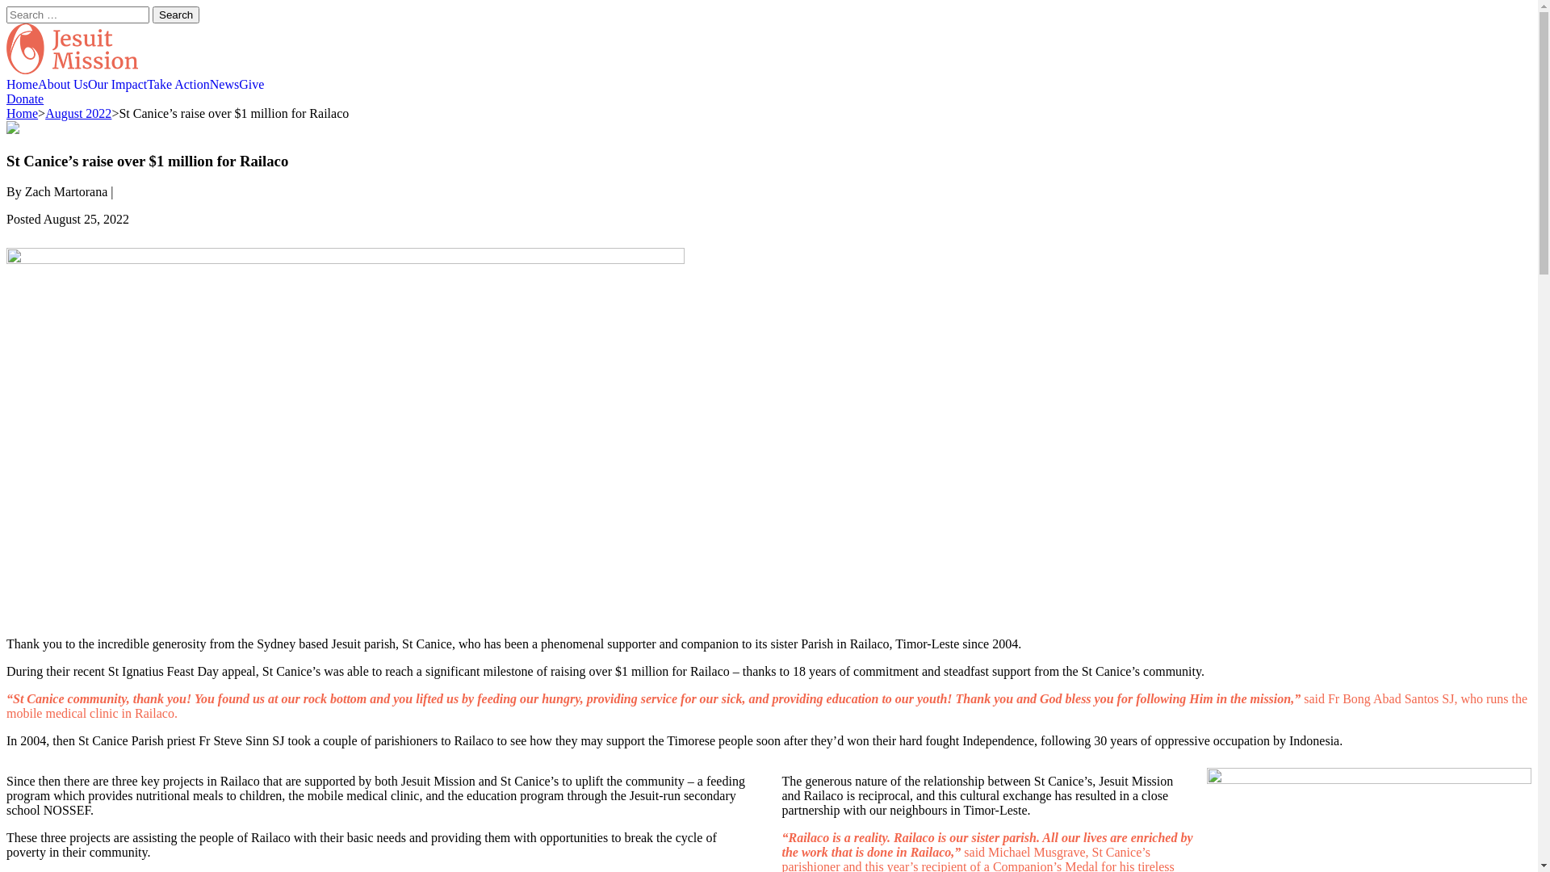 The image size is (1550, 872). What do you see at coordinates (23, 85) in the screenshot?
I see `Home` at bounding box center [23, 85].